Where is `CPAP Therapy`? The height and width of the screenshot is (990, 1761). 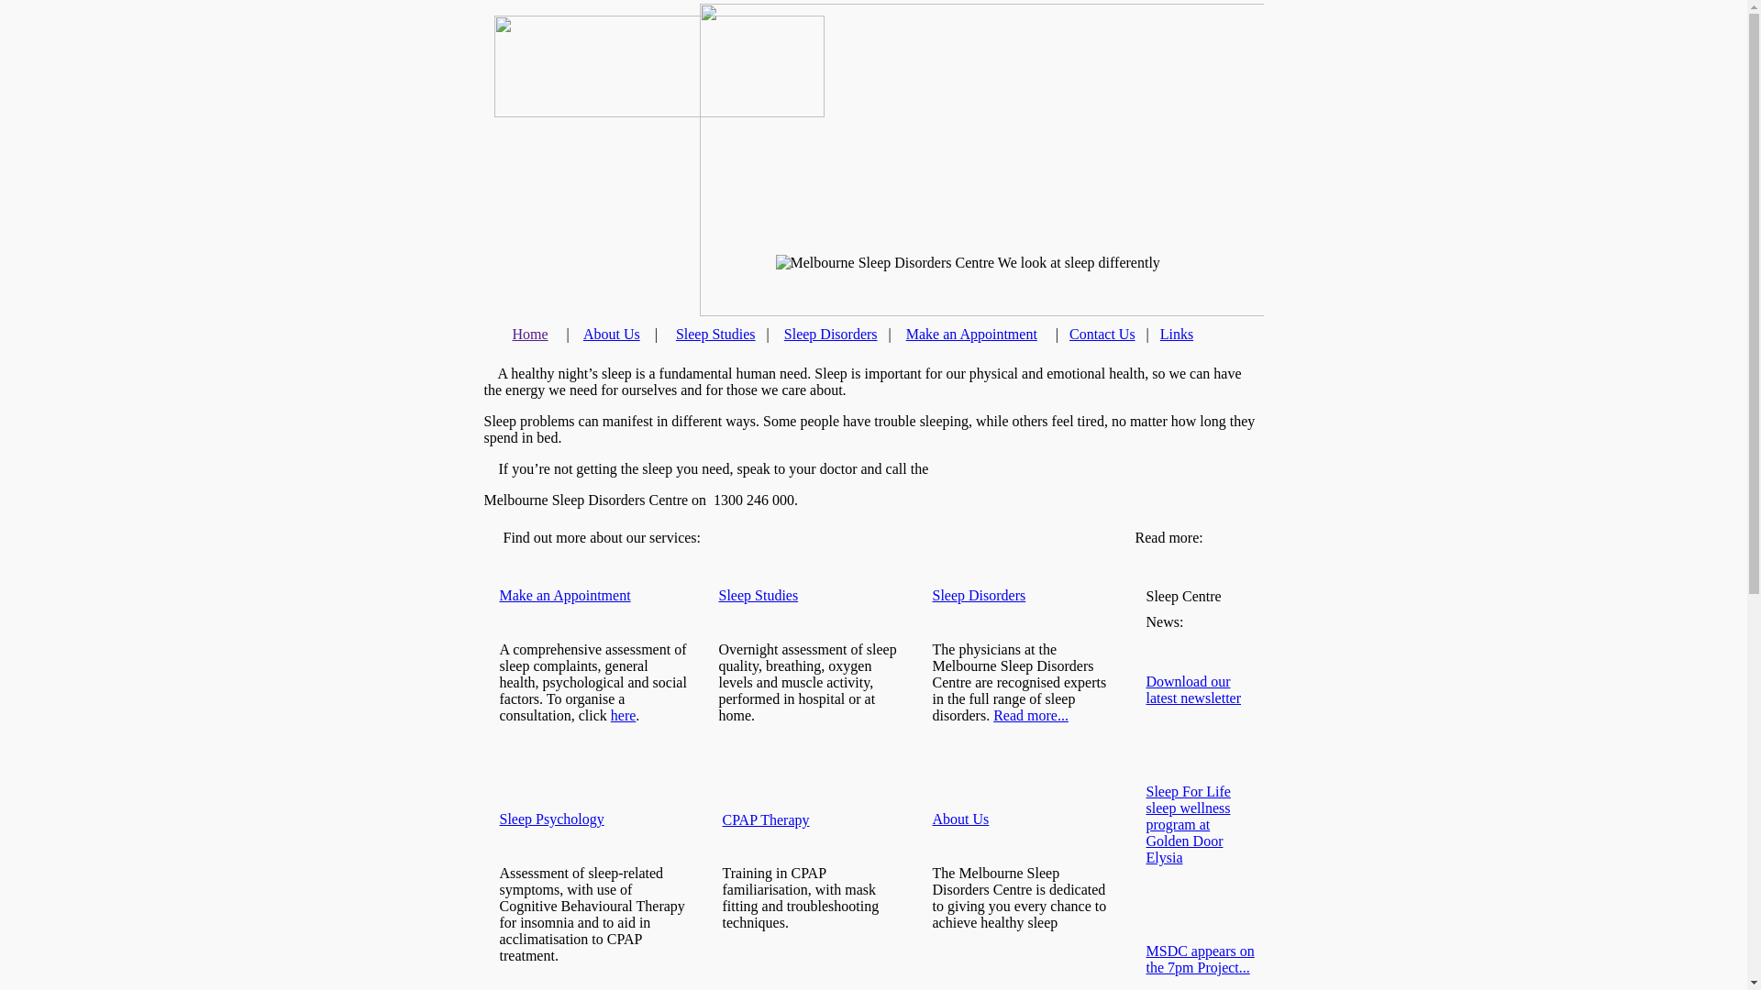
CPAP Therapy is located at coordinates (767, 819).